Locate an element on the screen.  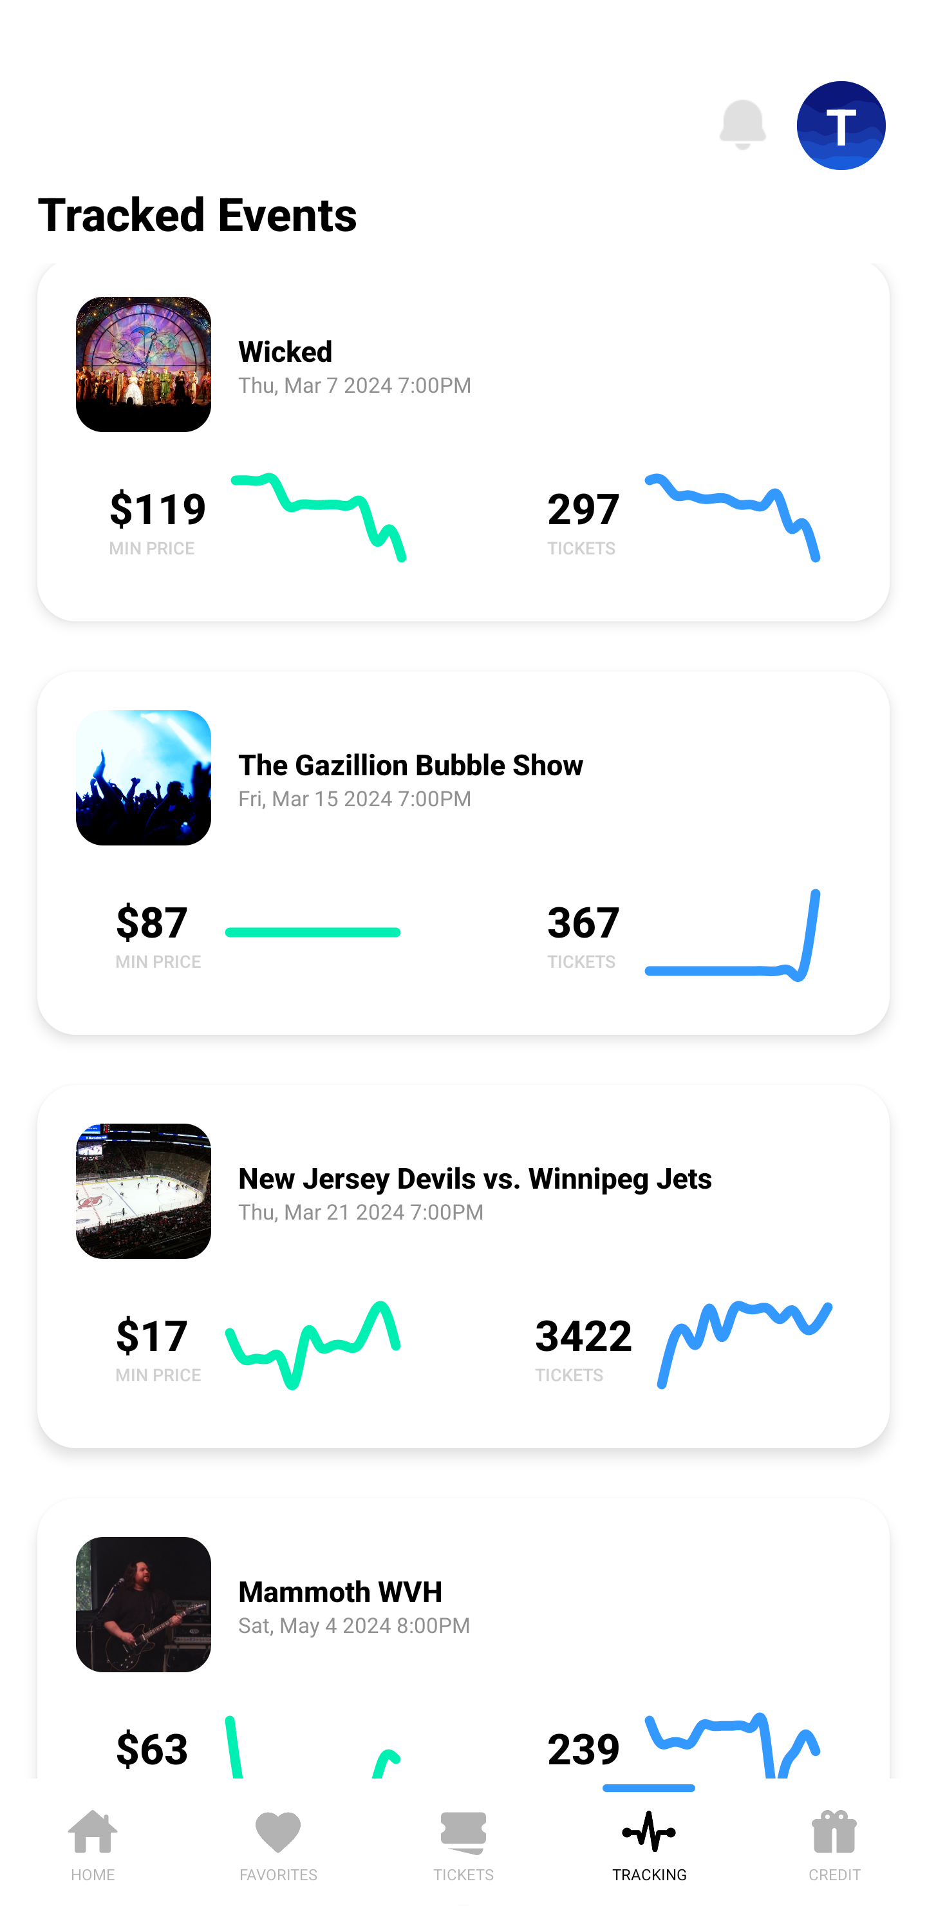
FAVORITES is located at coordinates (278, 1842).